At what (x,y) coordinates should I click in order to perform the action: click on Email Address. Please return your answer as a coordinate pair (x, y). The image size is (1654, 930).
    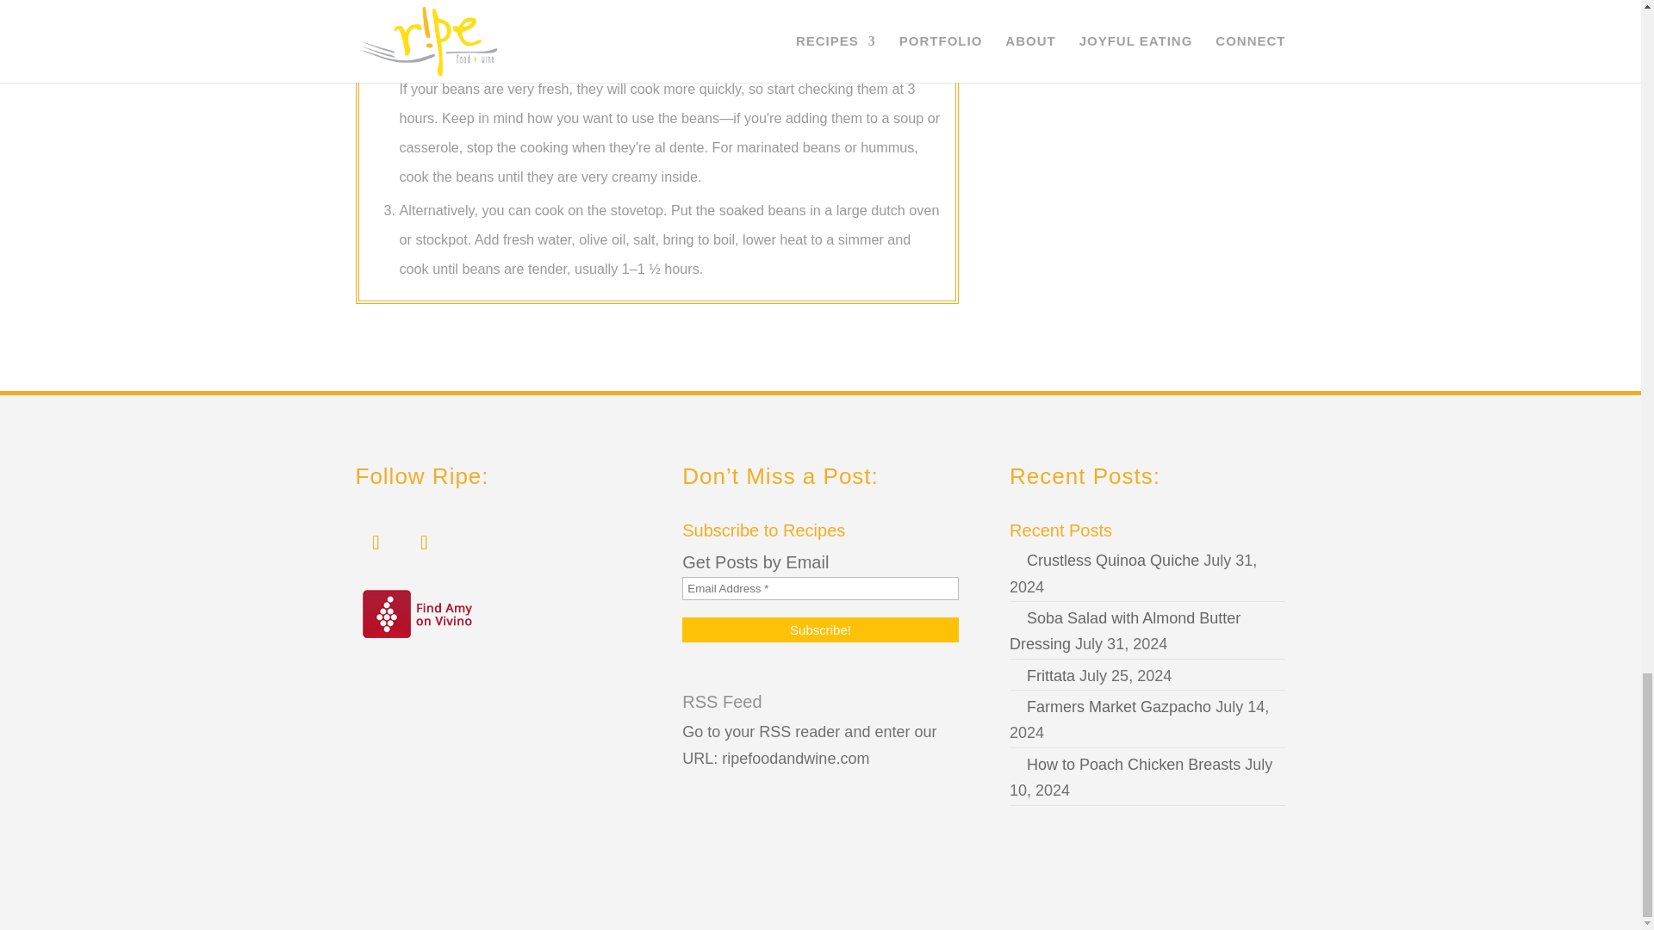
    Looking at the image, I should click on (819, 587).